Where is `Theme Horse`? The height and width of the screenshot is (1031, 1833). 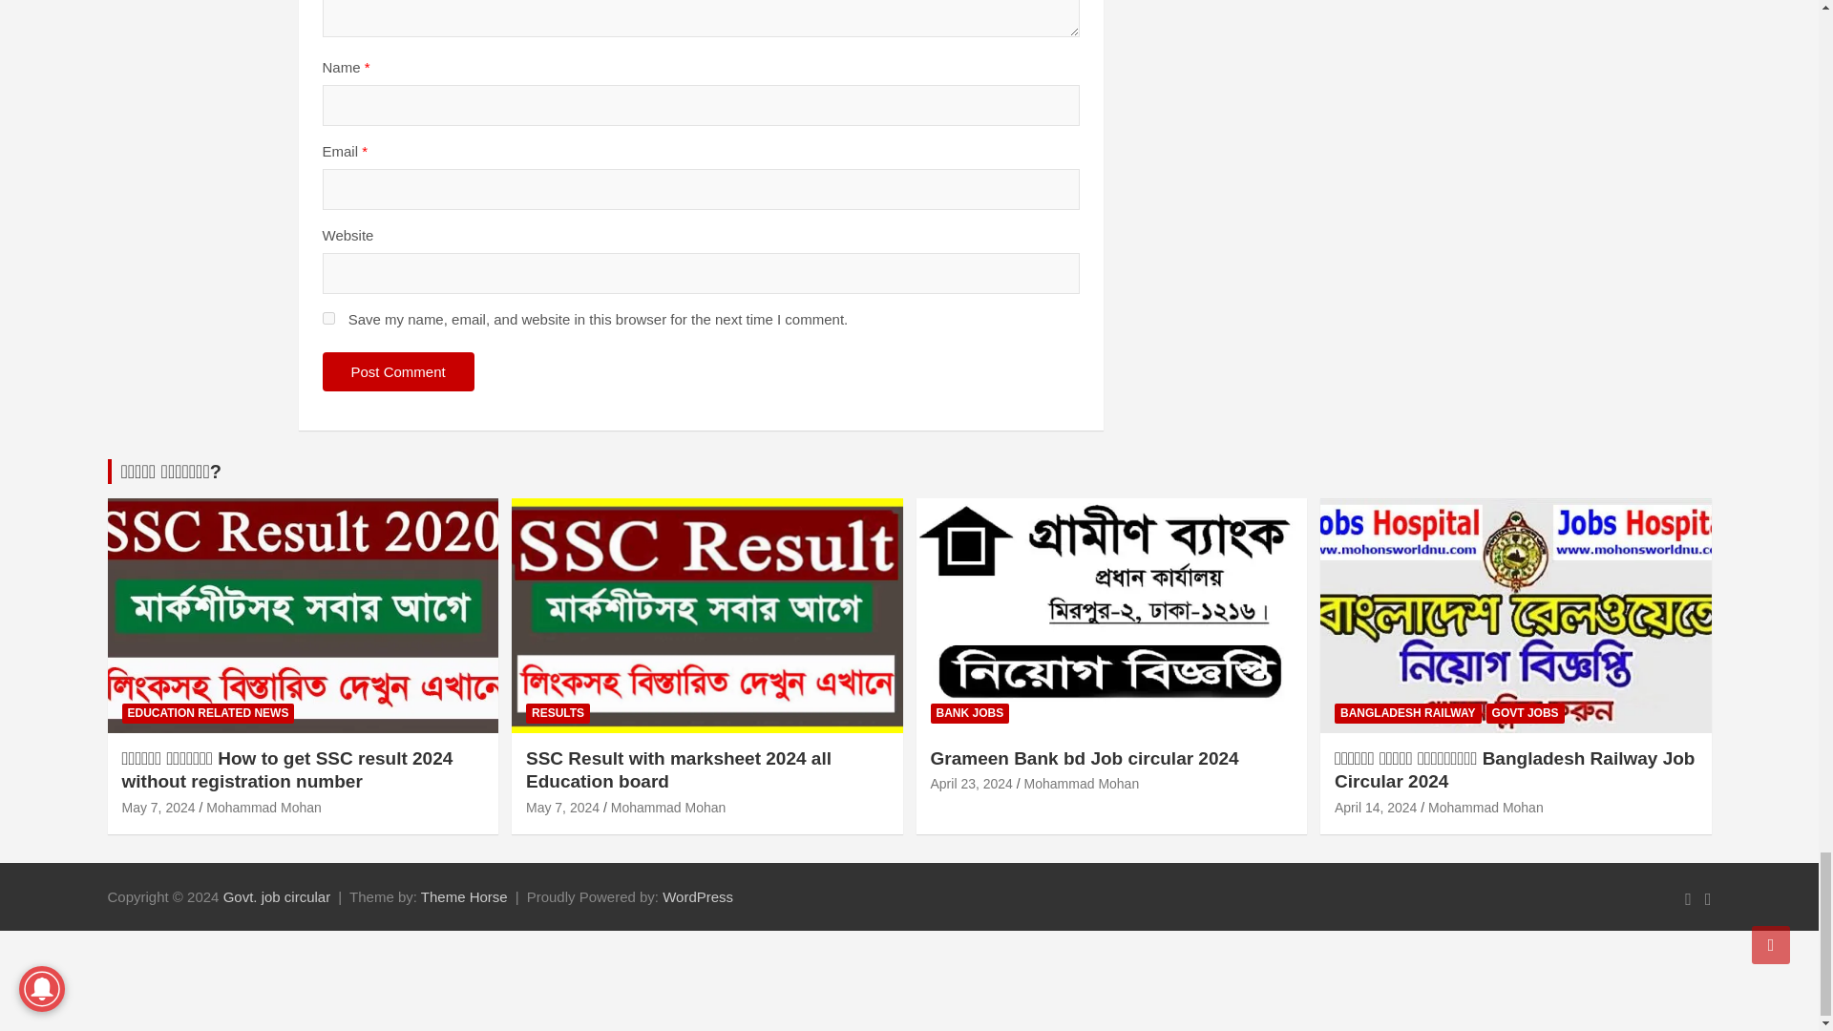 Theme Horse is located at coordinates (464, 896).